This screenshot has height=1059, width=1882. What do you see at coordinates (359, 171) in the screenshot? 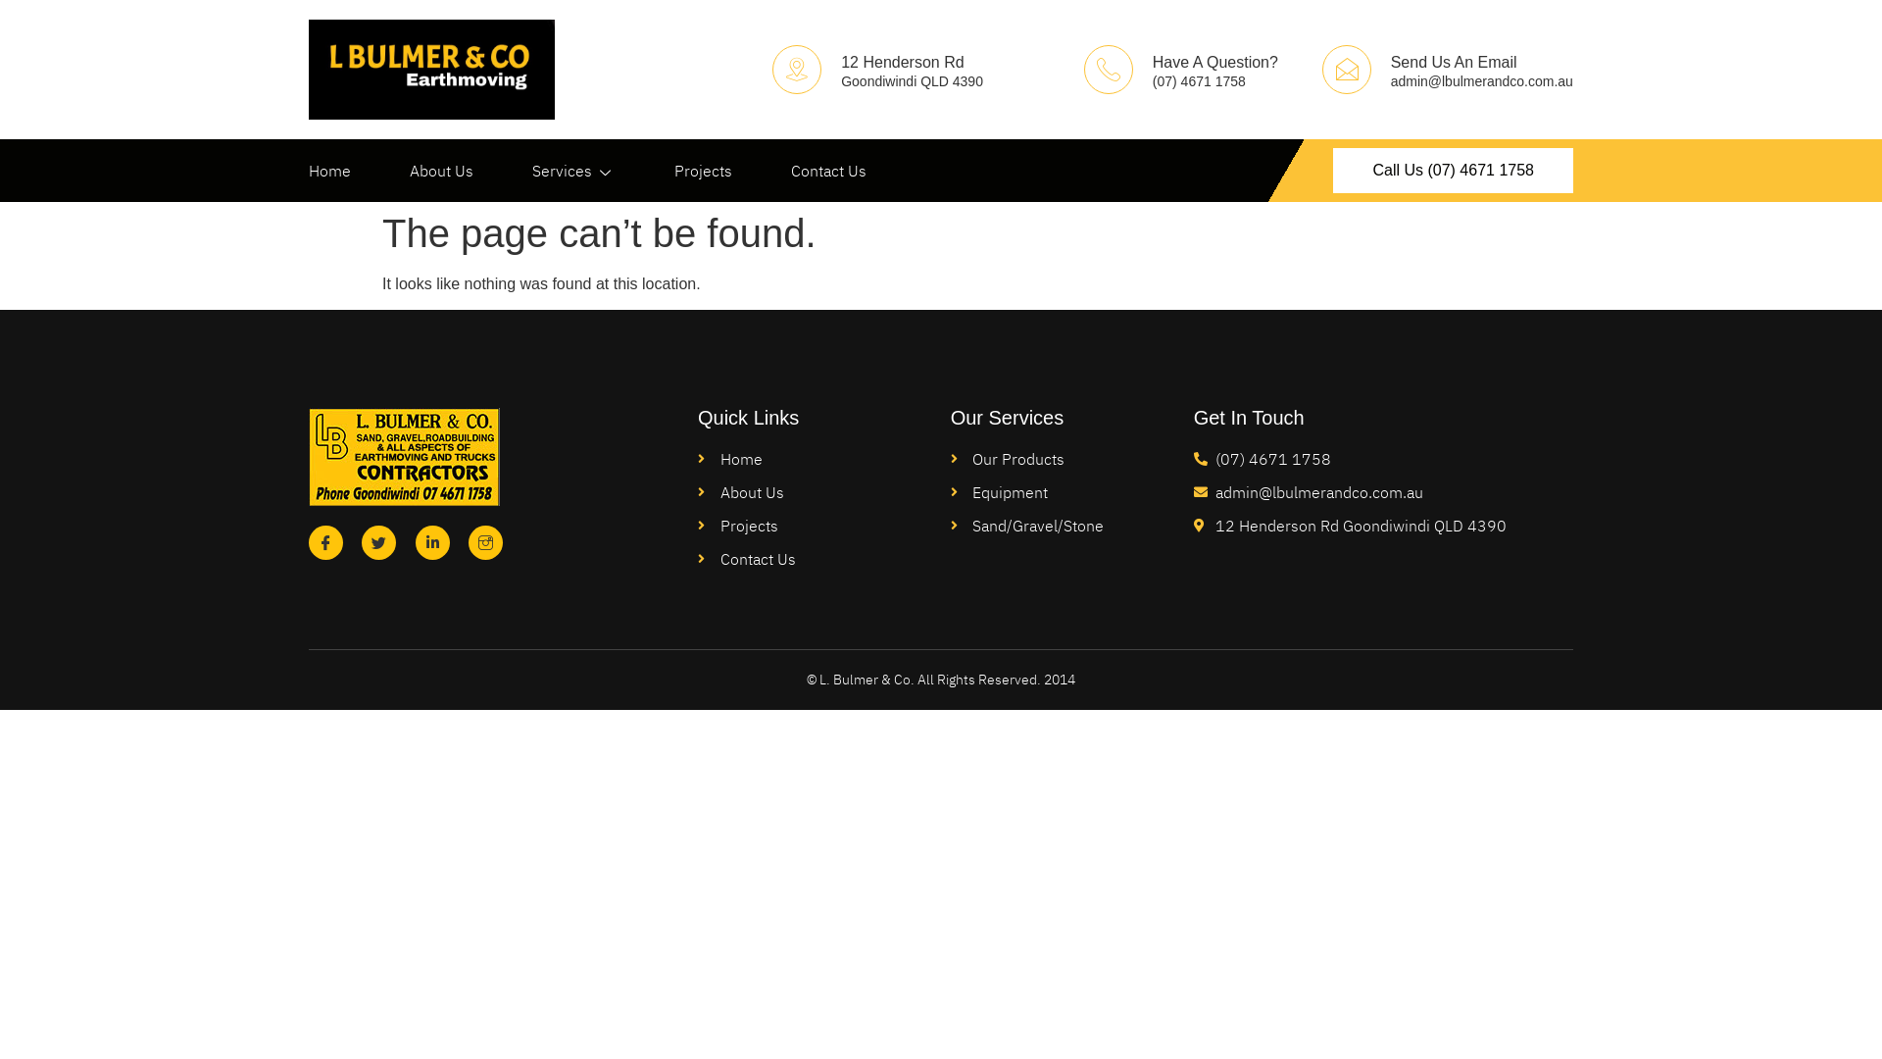
I see `Home` at bounding box center [359, 171].